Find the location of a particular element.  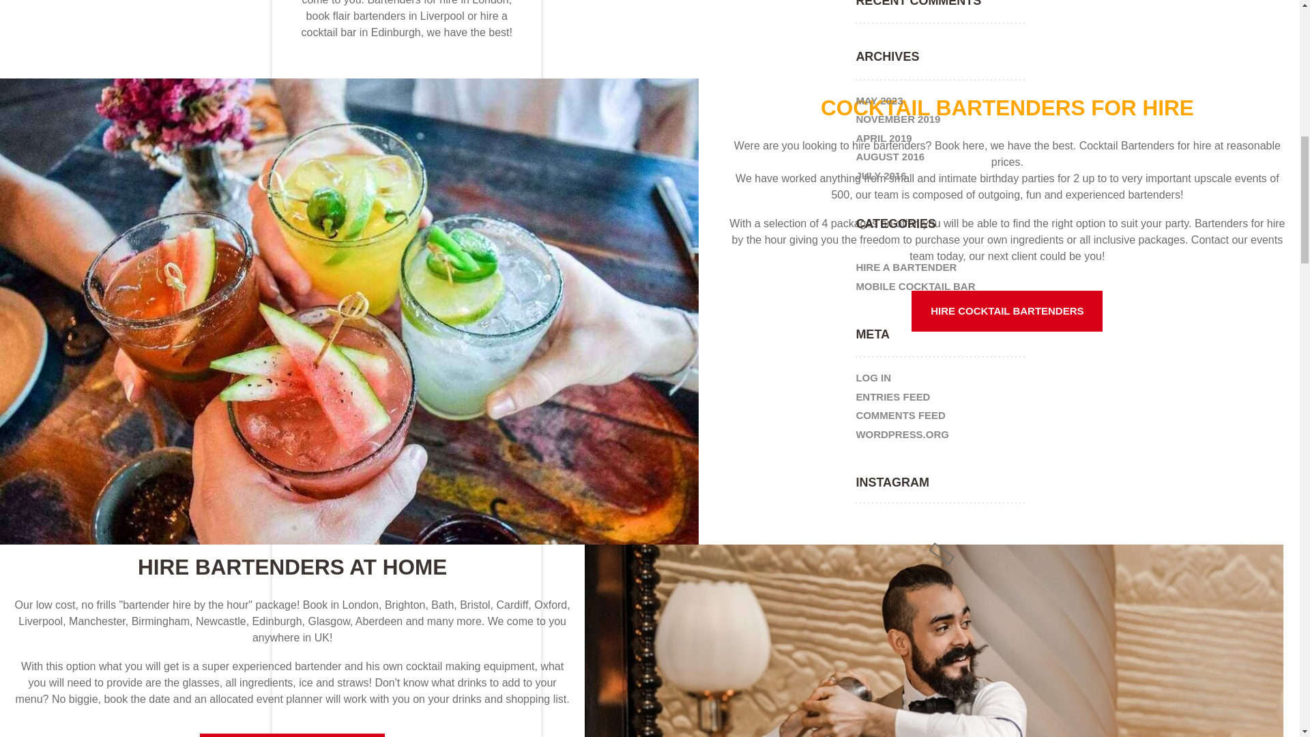

HIRE BARTENDERS AT HOME is located at coordinates (292, 735).